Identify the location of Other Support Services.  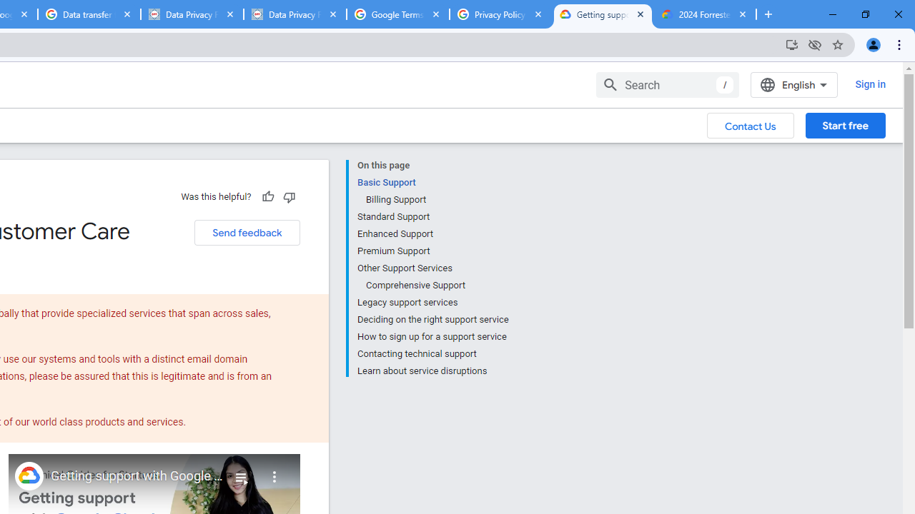
(432, 268).